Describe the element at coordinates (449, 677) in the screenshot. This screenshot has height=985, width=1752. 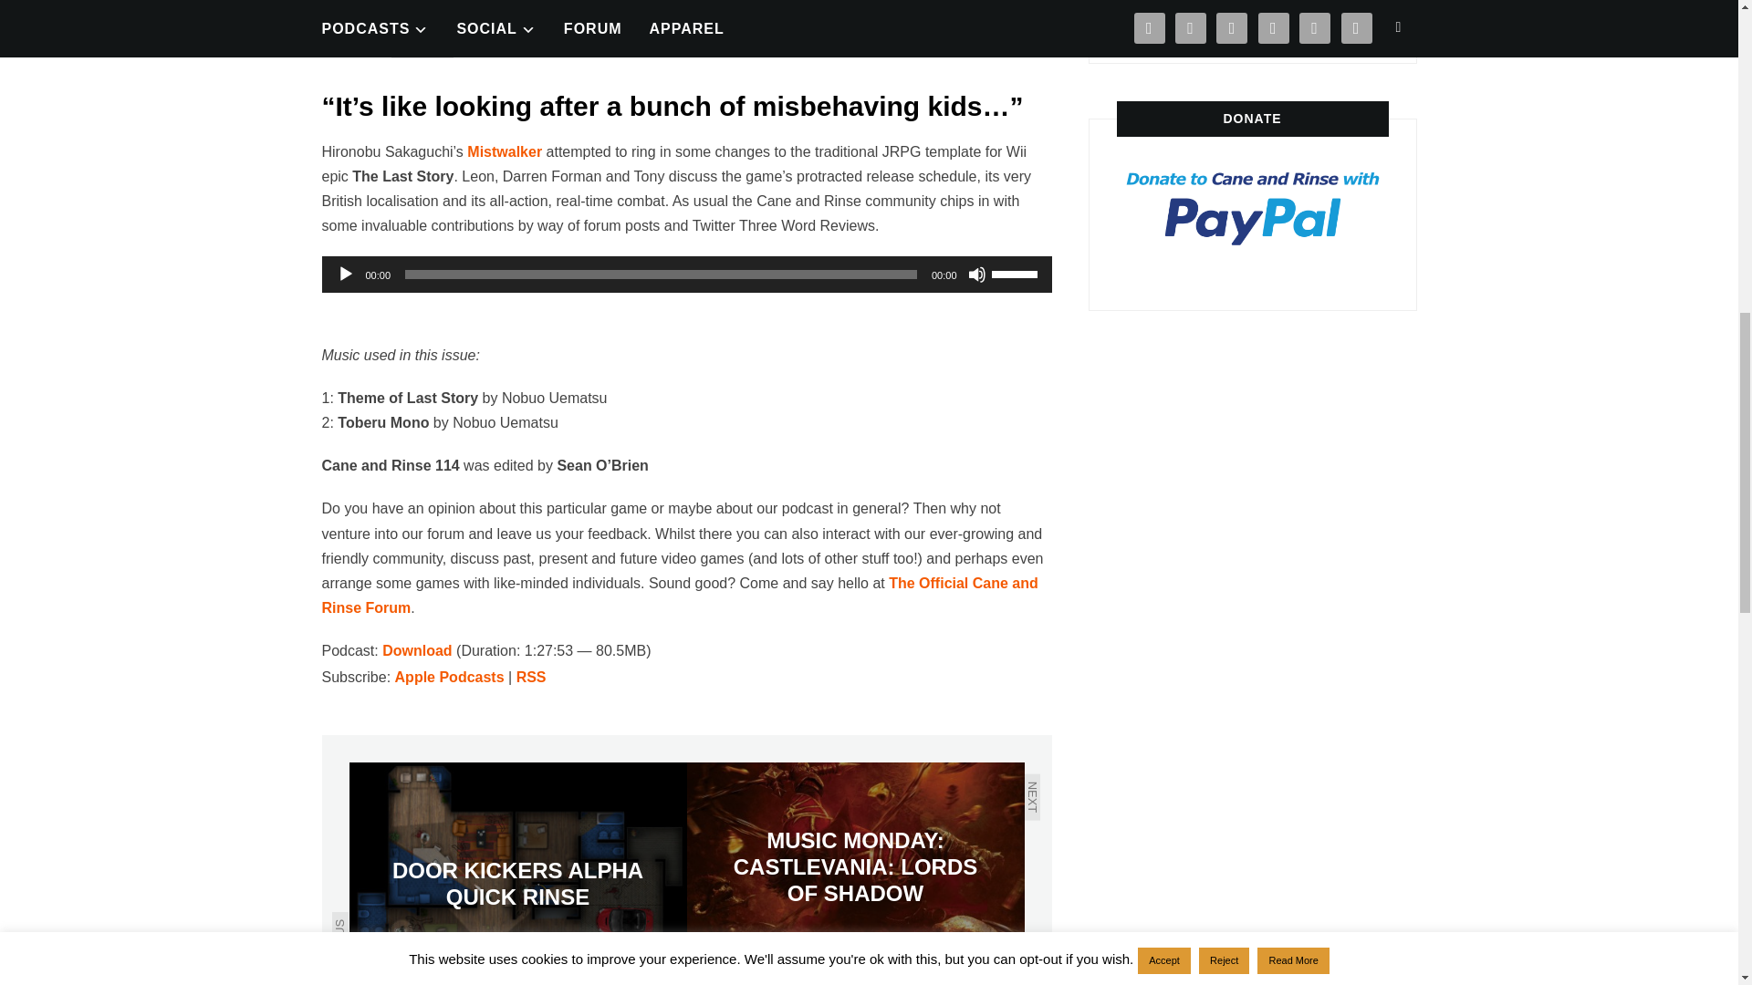
I see `Subscribe on Apple Podcasts` at that location.